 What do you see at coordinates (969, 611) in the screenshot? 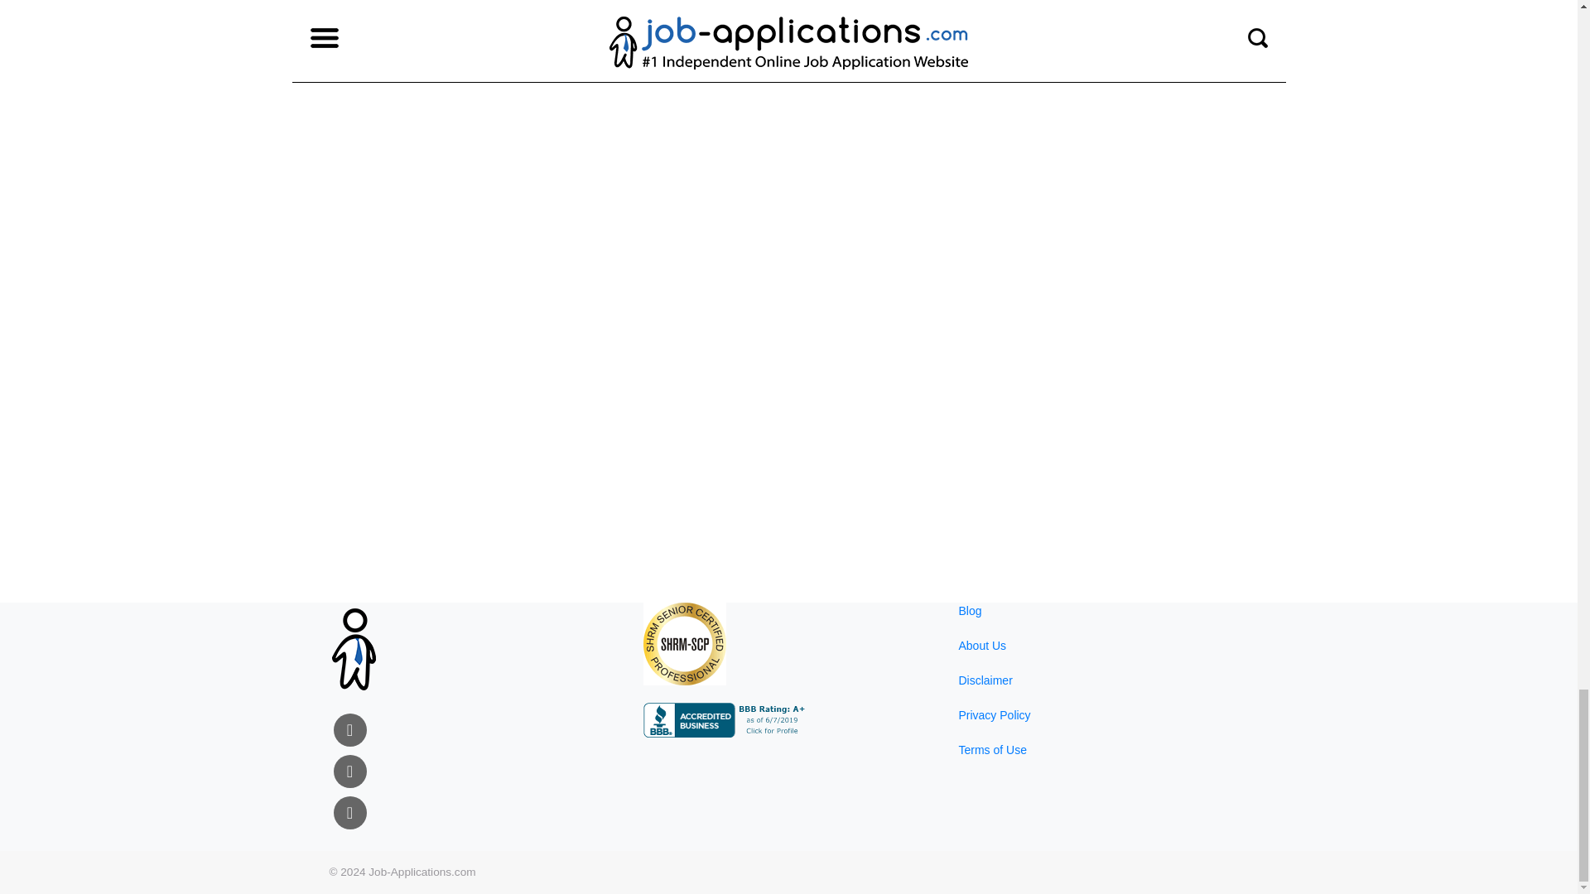
I see `Blog` at bounding box center [969, 611].